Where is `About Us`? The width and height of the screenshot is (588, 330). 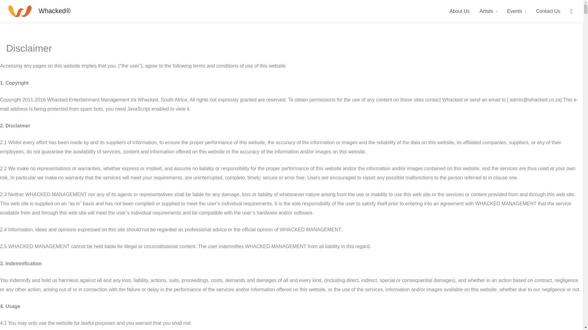 About Us is located at coordinates (459, 11).